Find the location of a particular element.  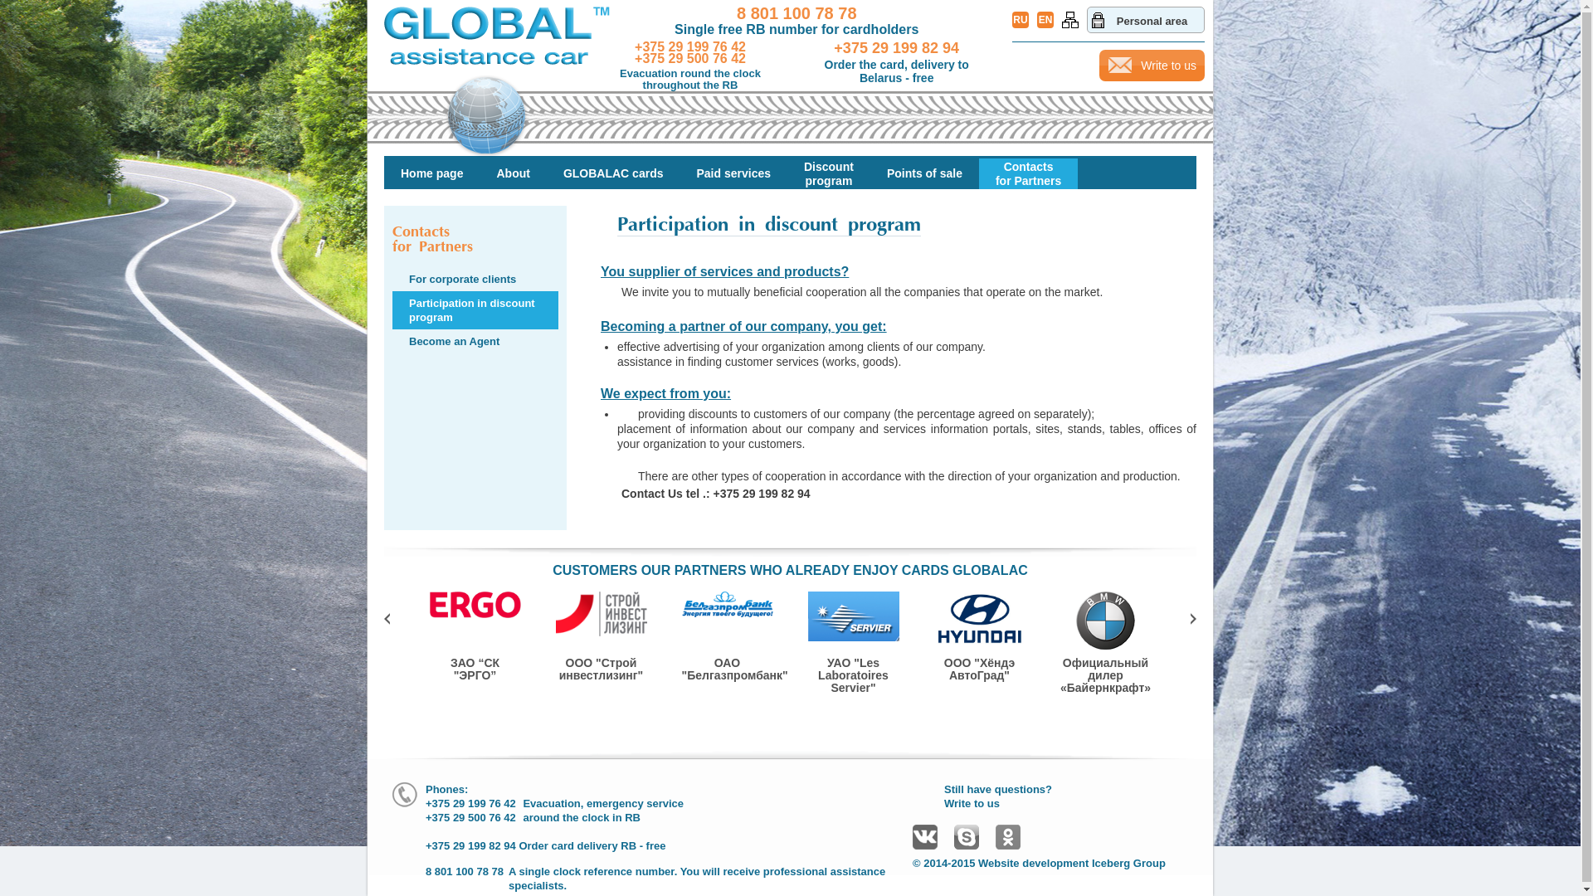

Contacts
for Partners is located at coordinates (1029, 174).